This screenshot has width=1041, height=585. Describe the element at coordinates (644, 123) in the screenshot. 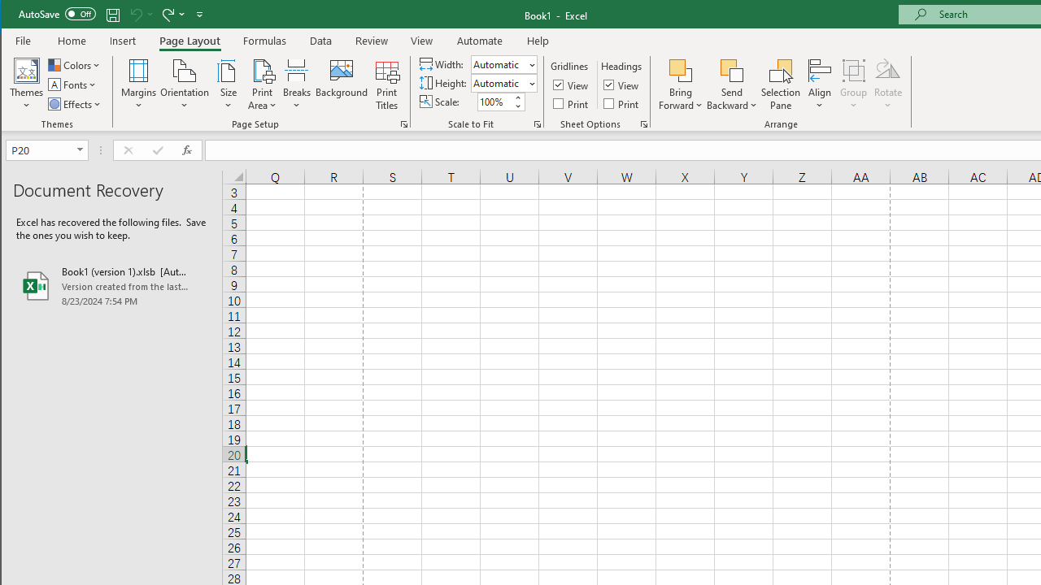

I see `Sheet Options` at that location.